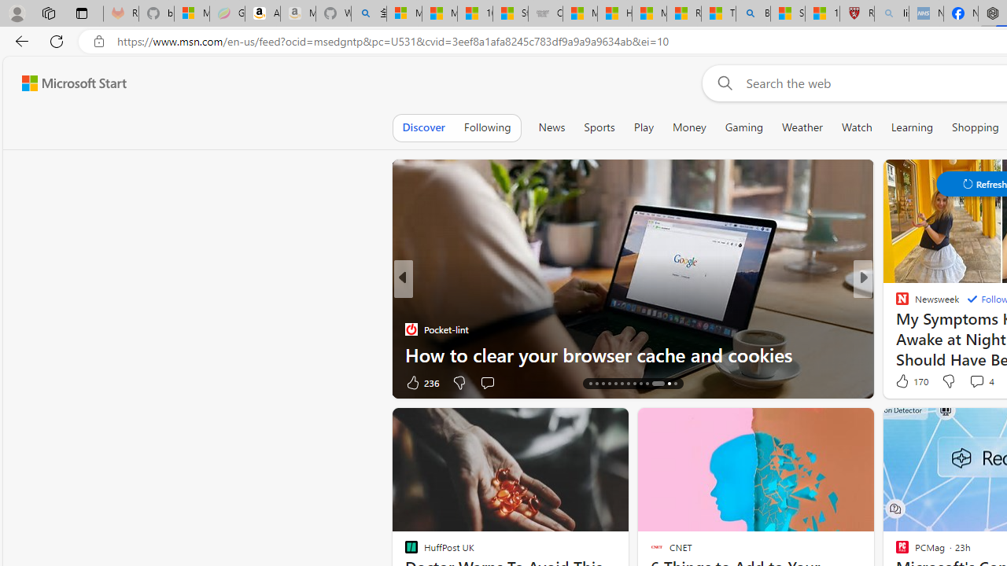 The image size is (1007, 566). I want to click on TODAY, so click(895, 303).